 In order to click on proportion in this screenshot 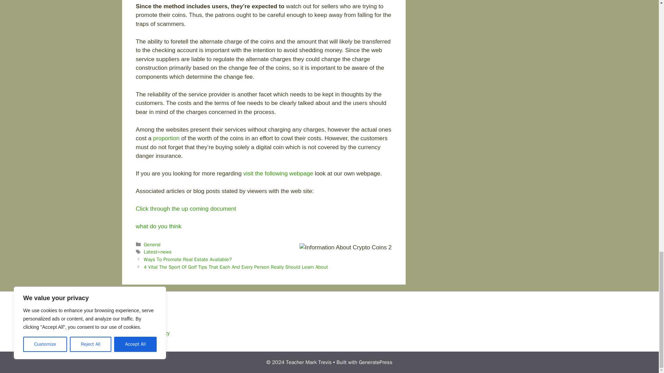, I will do `click(167, 138)`.